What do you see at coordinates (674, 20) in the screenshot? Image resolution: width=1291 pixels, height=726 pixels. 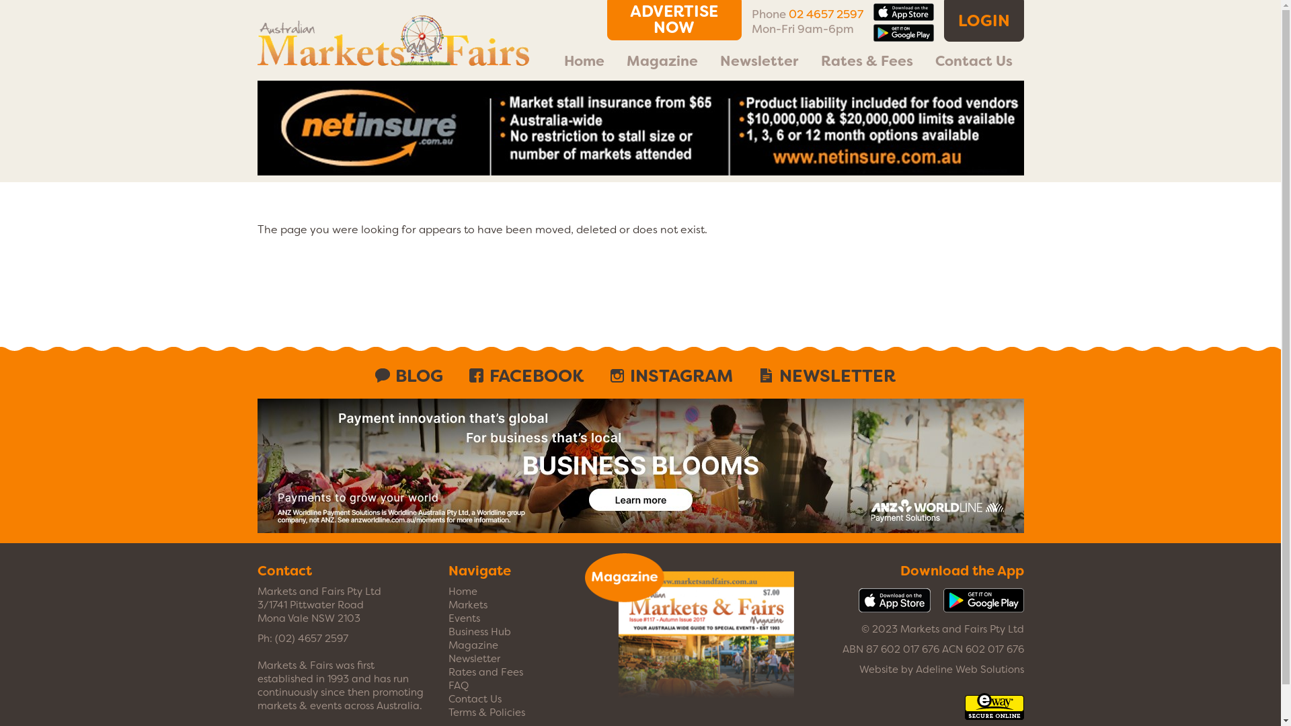 I see `ADVERTISE NOW` at bounding box center [674, 20].